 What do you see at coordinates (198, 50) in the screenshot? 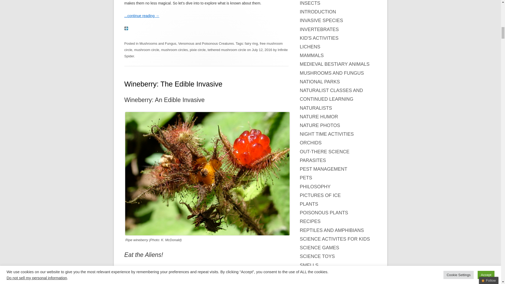
I see `pixie circle` at bounding box center [198, 50].